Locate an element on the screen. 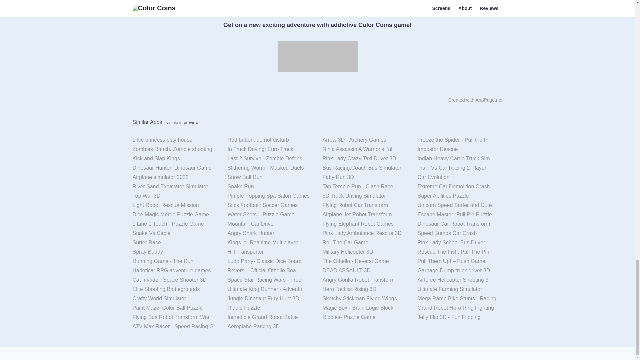 This screenshot has width=640, height=360. Slithering Worm - Masked Duels is located at coordinates (270, 168).